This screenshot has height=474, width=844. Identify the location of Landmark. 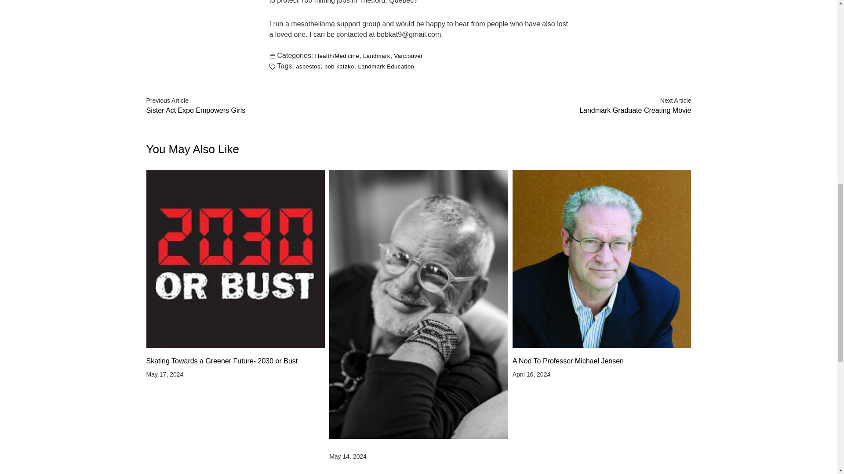
(308, 66).